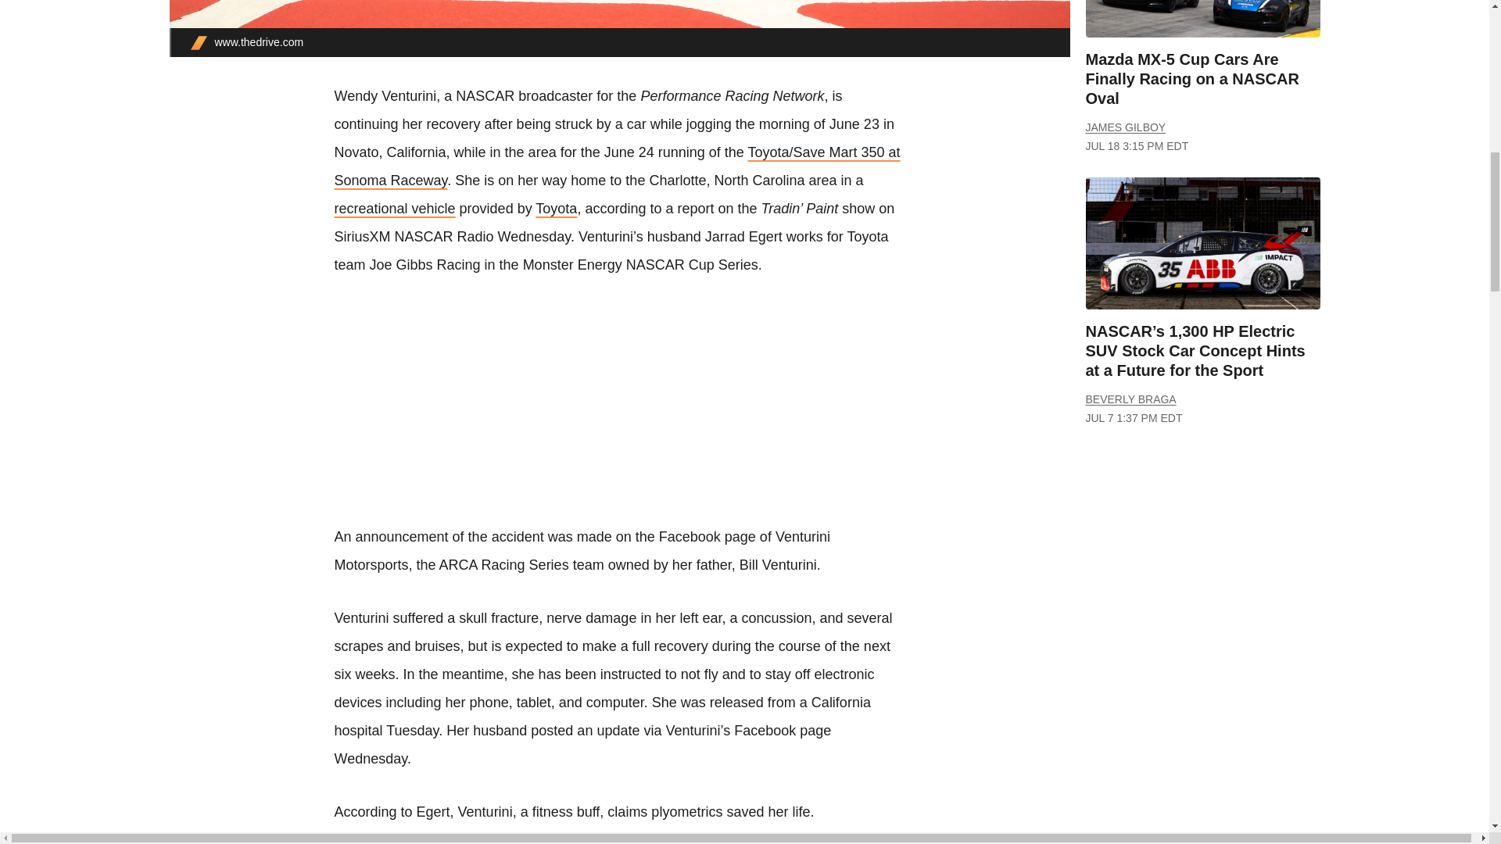  I want to click on 3rd party ad content, so click(1202, 581).